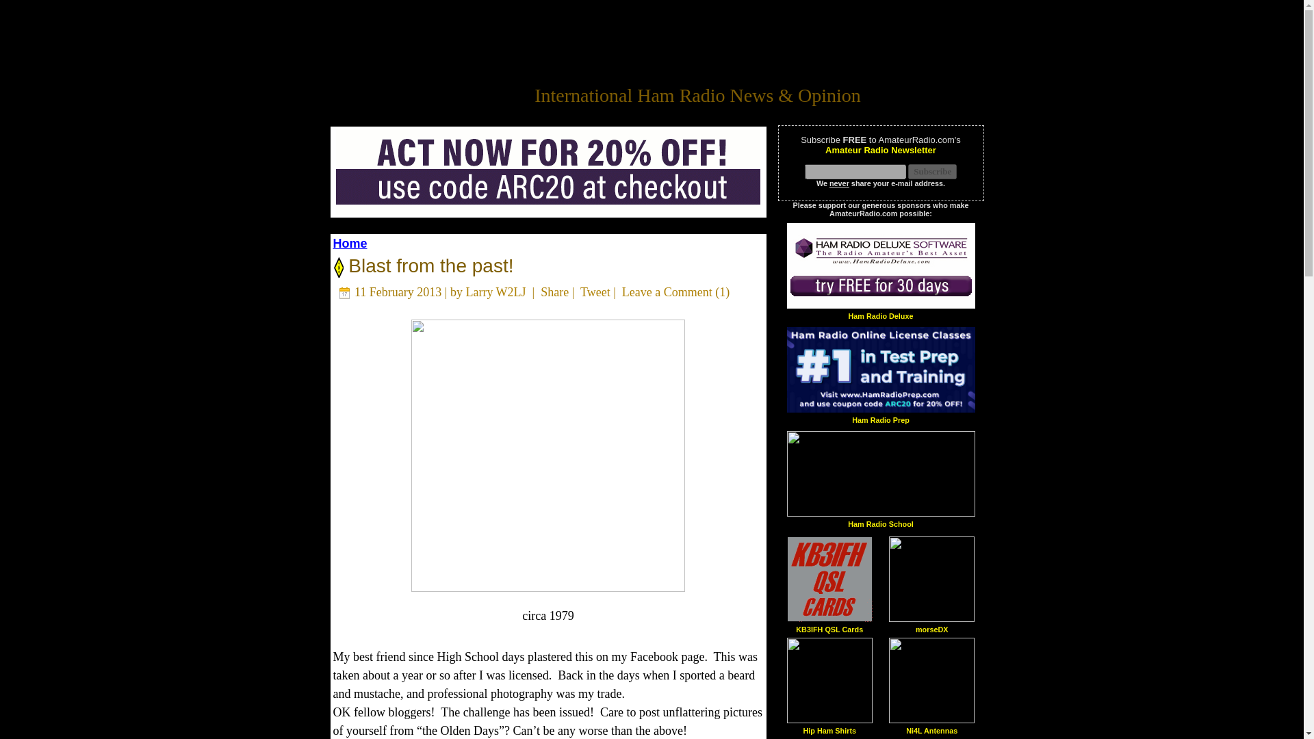 This screenshot has width=1314, height=739. What do you see at coordinates (880, 419) in the screenshot?
I see `Ham Radio Prep` at bounding box center [880, 419].